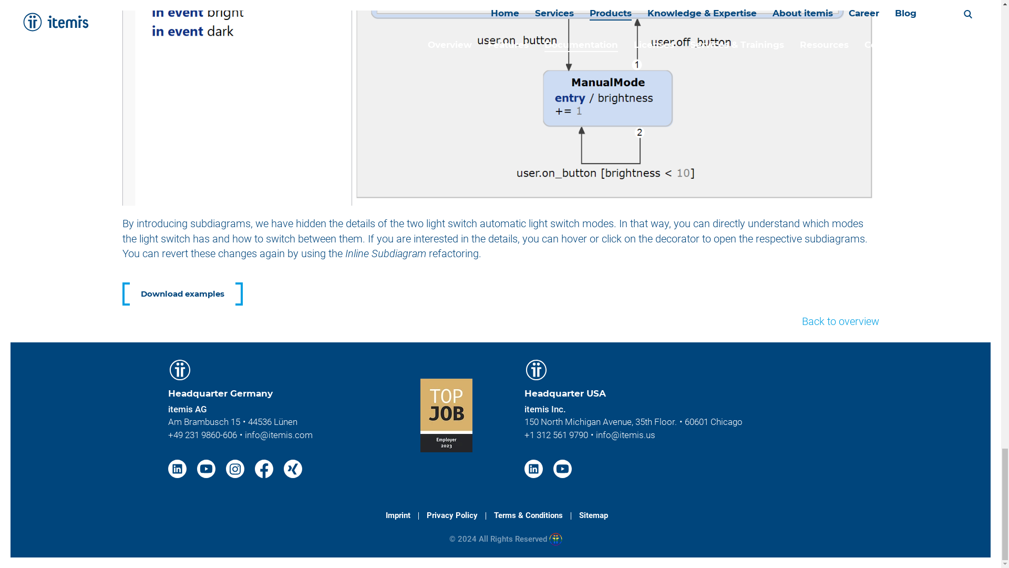 The height and width of the screenshot is (568, 1009). Describe the element at coordinates (292, 468) in the screenshot. I see `Xing` at that location.